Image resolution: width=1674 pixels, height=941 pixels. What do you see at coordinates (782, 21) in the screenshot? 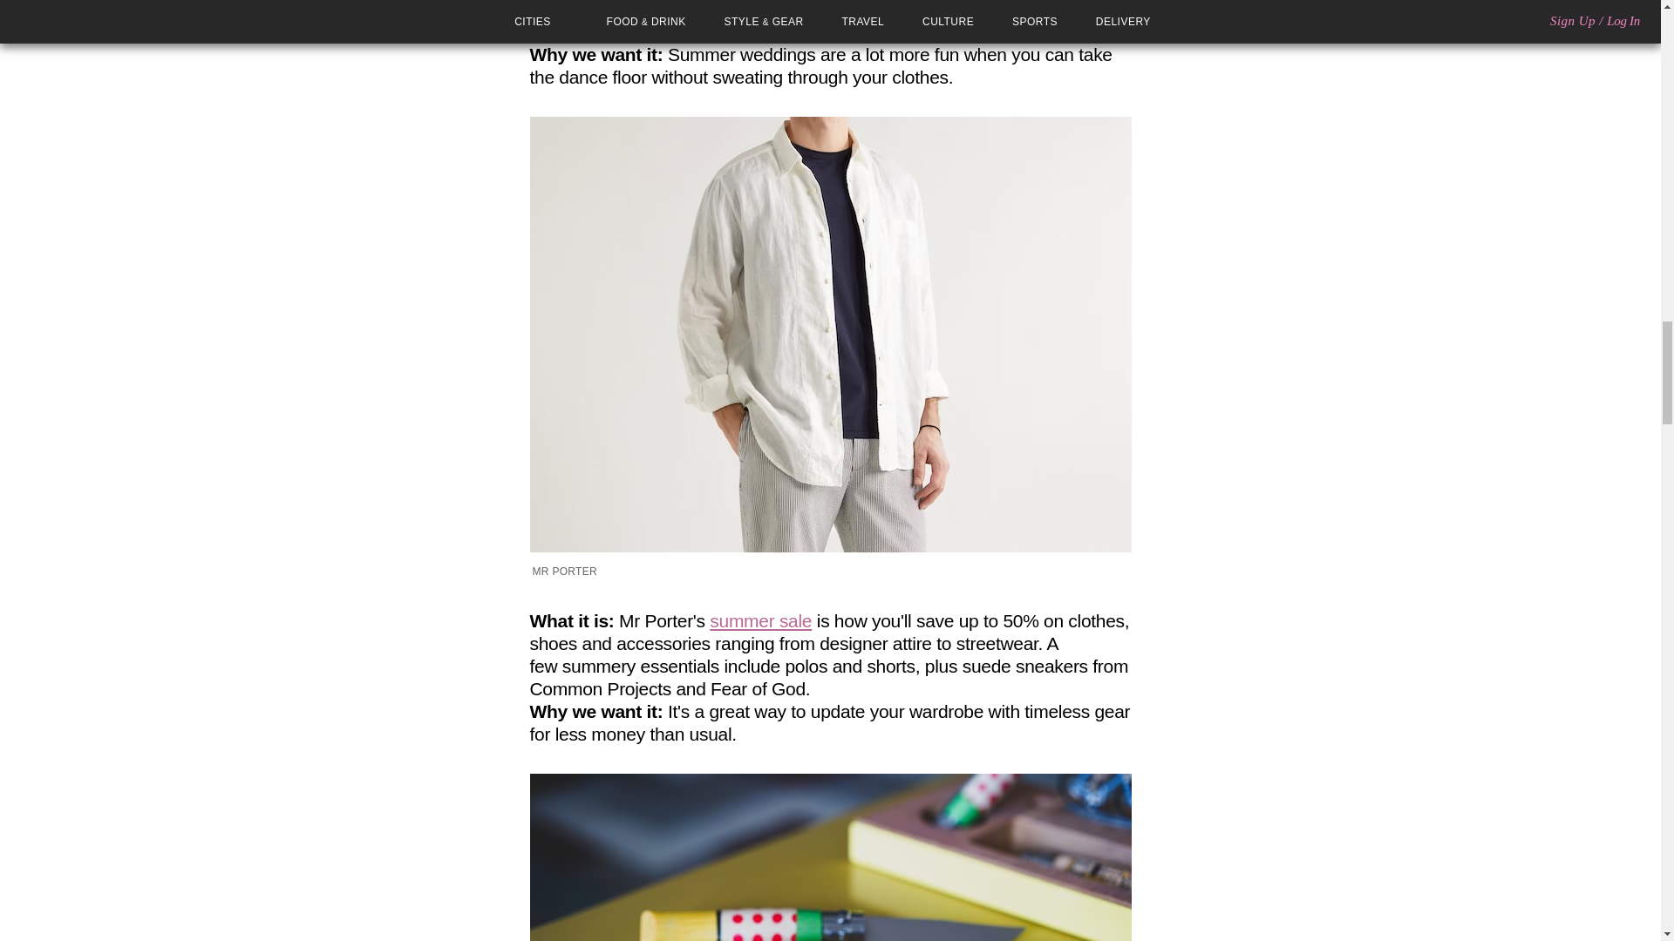
I see `Wesley oatmeal heathered linen suit` at bounding box center [782, 21].